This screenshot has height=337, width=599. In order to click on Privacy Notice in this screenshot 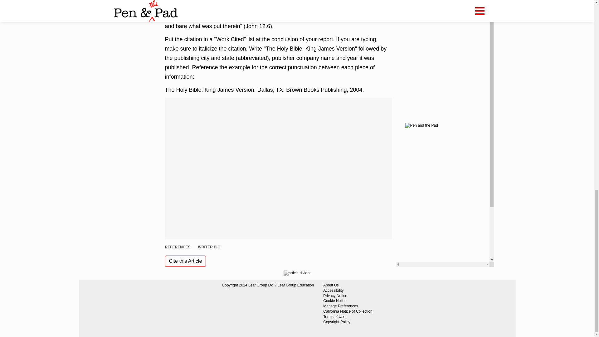, I will do `click(348, 296)`.